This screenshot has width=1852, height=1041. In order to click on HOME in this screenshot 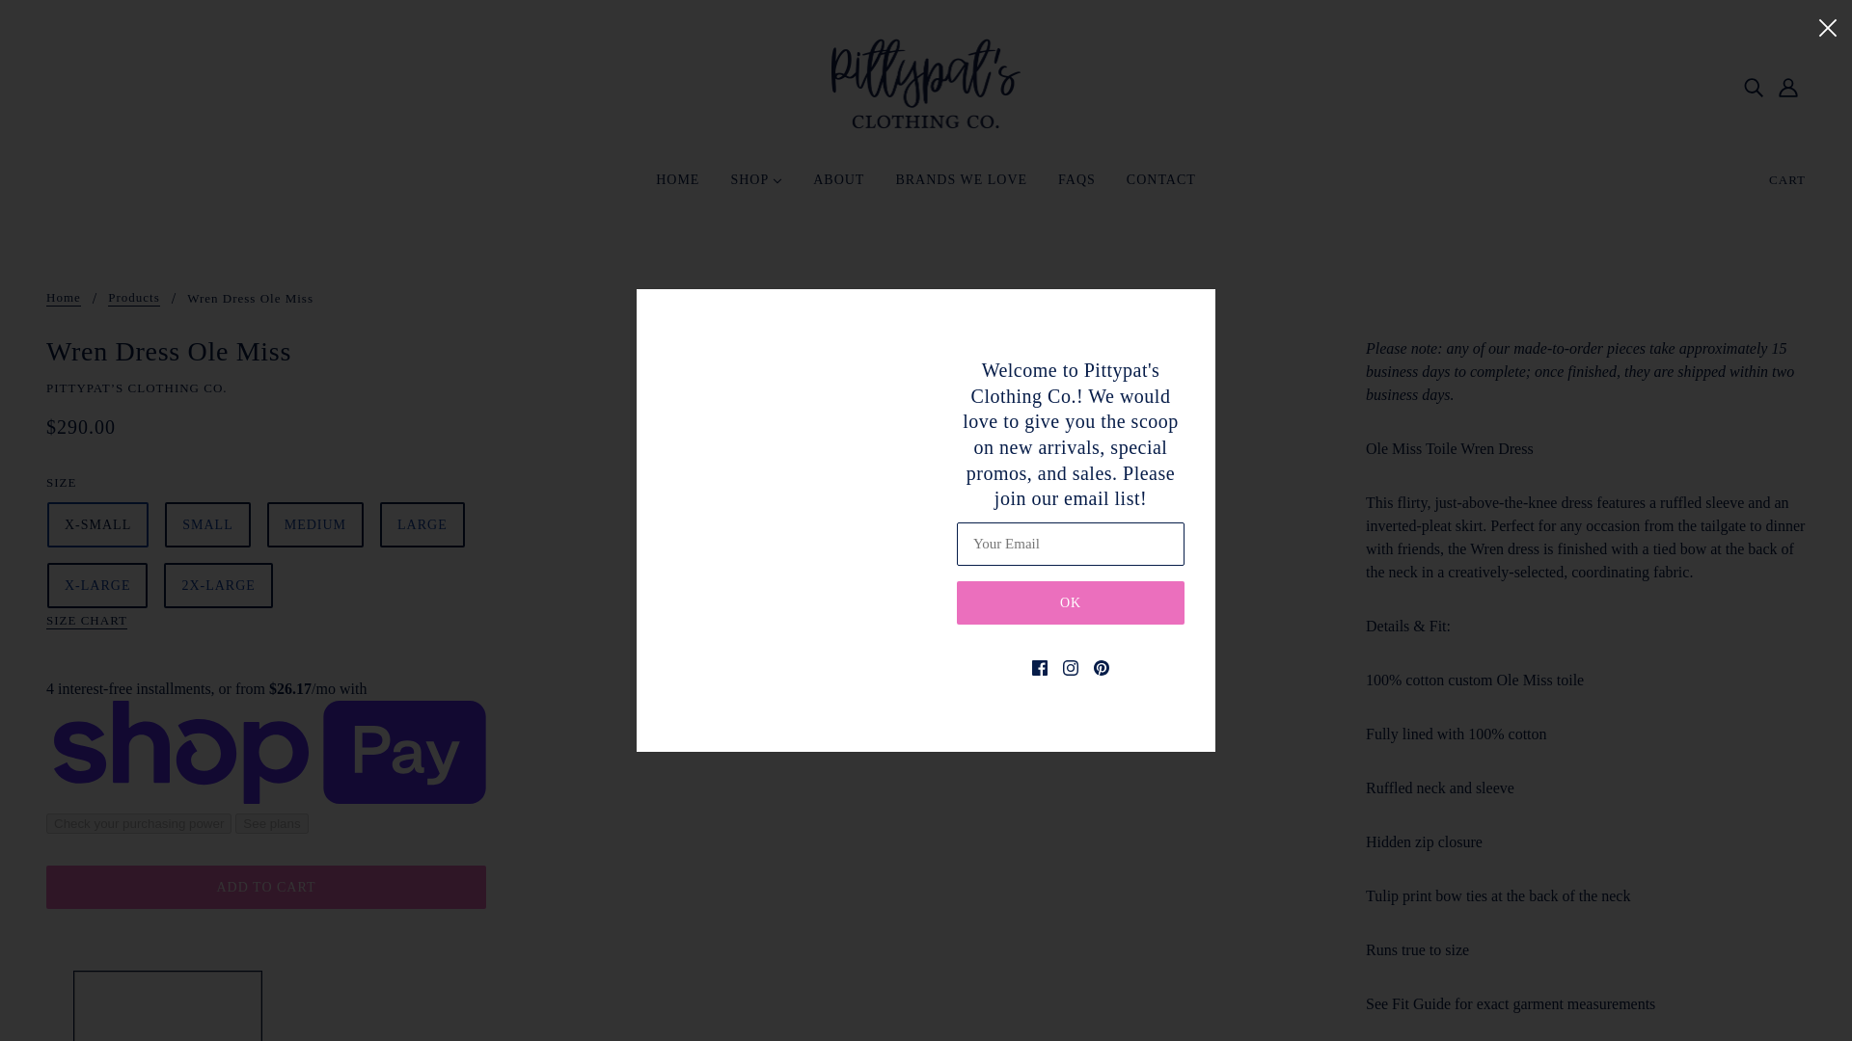, I will do `click(677, 187)`.